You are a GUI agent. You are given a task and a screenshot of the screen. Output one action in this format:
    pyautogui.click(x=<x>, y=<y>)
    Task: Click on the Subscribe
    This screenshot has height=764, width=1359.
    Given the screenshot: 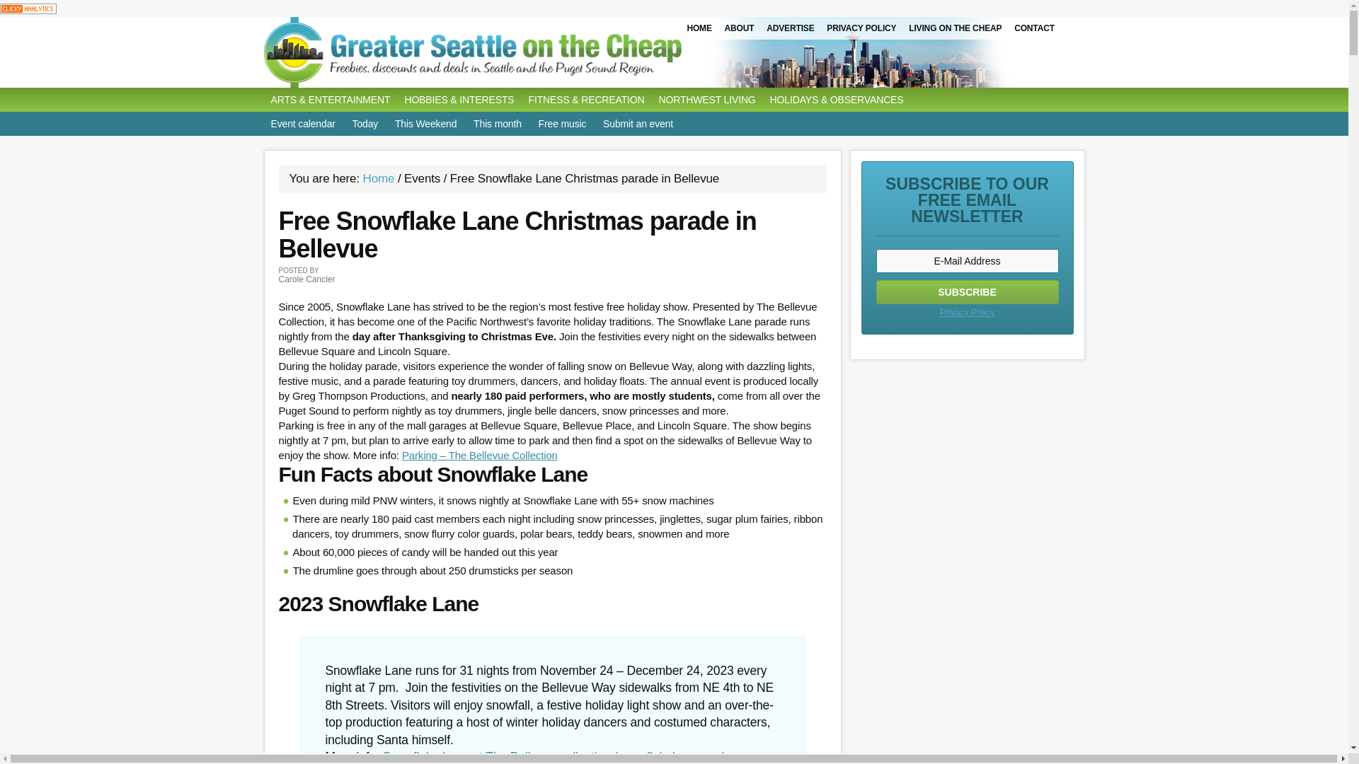 What is the action you would take?
    pyautogui.click(x=967, y=291)
    